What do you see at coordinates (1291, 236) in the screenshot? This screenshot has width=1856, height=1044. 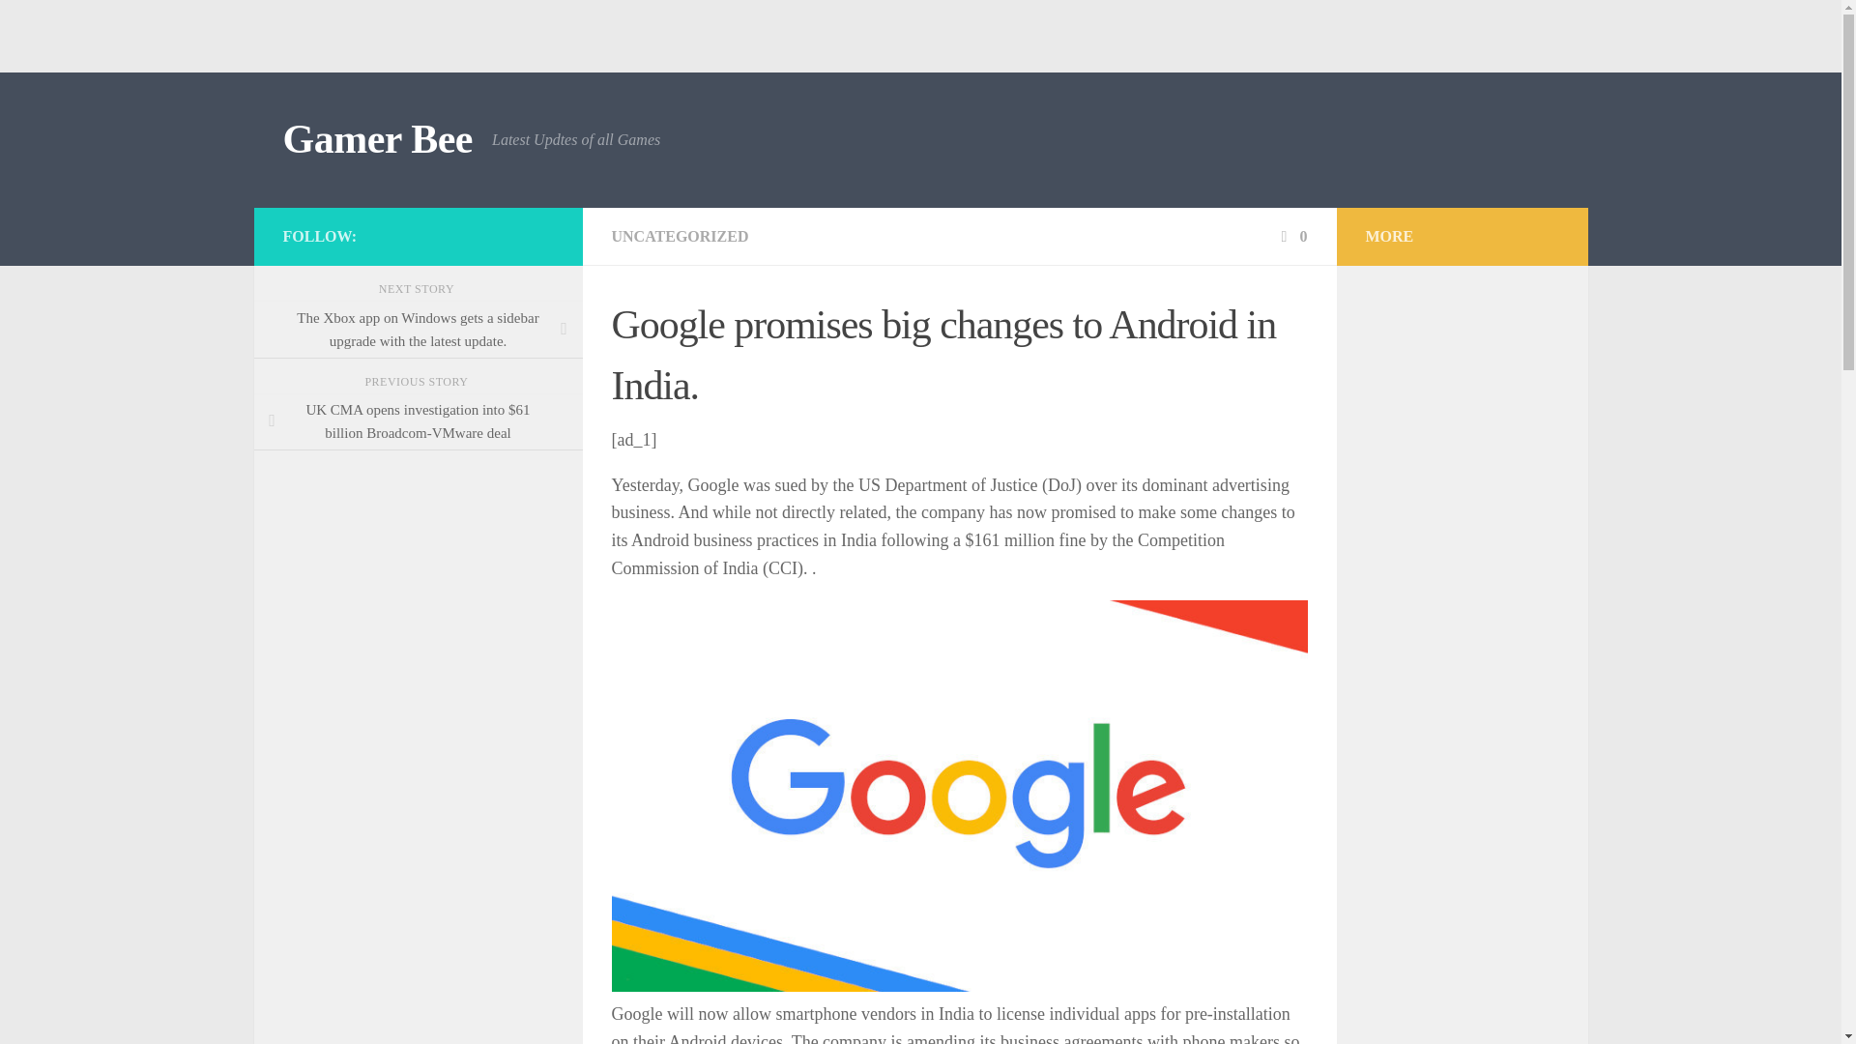 I see `0` at bounding box center [1291, 236].